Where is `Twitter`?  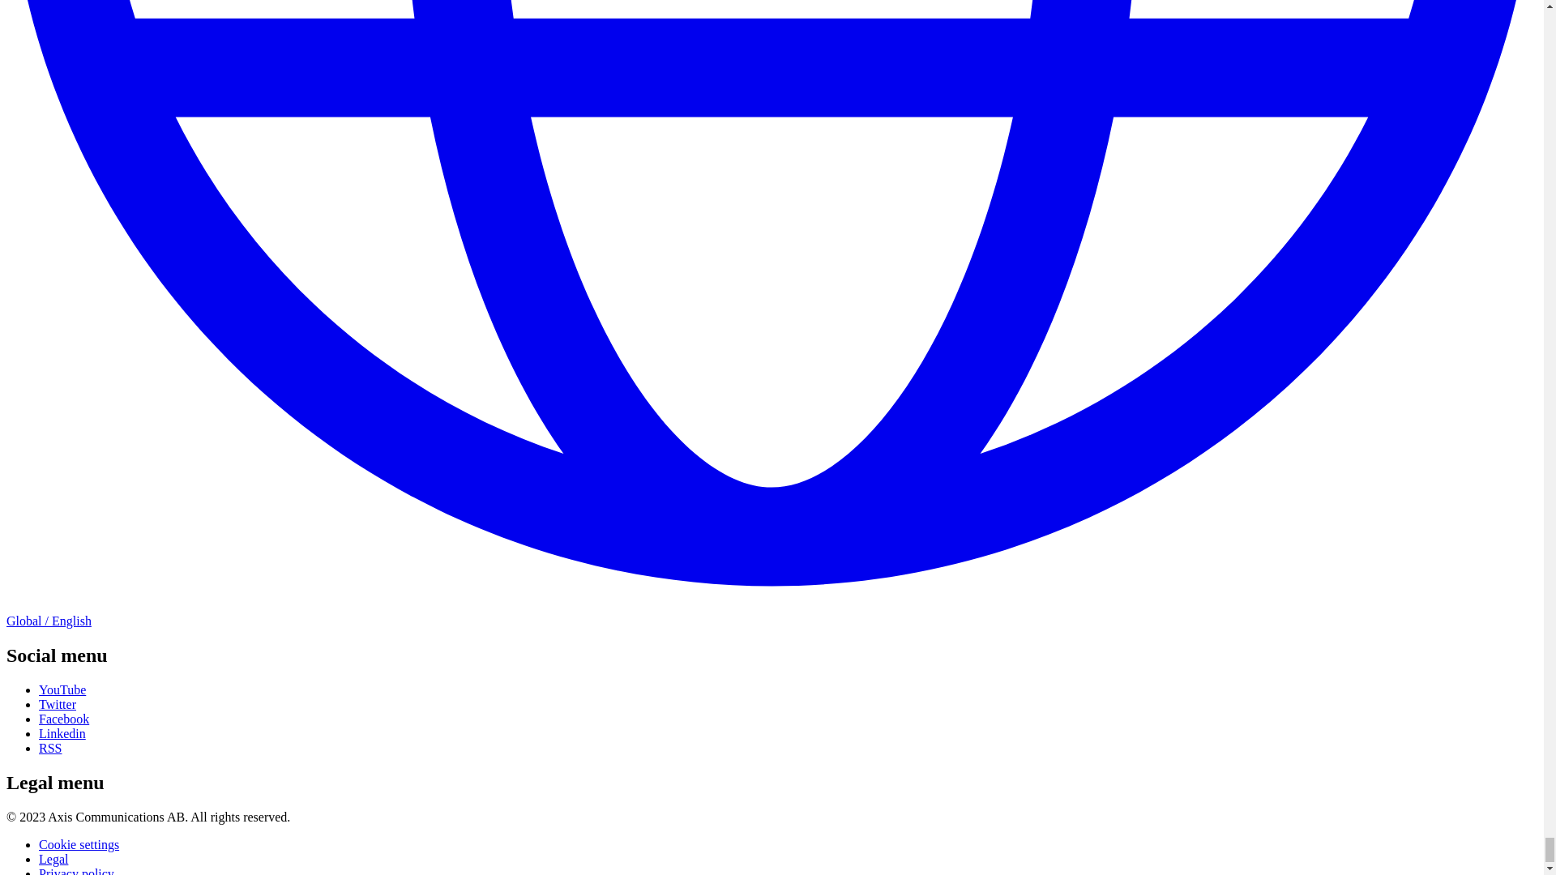
Twitter is located at coordinates (58, 704).